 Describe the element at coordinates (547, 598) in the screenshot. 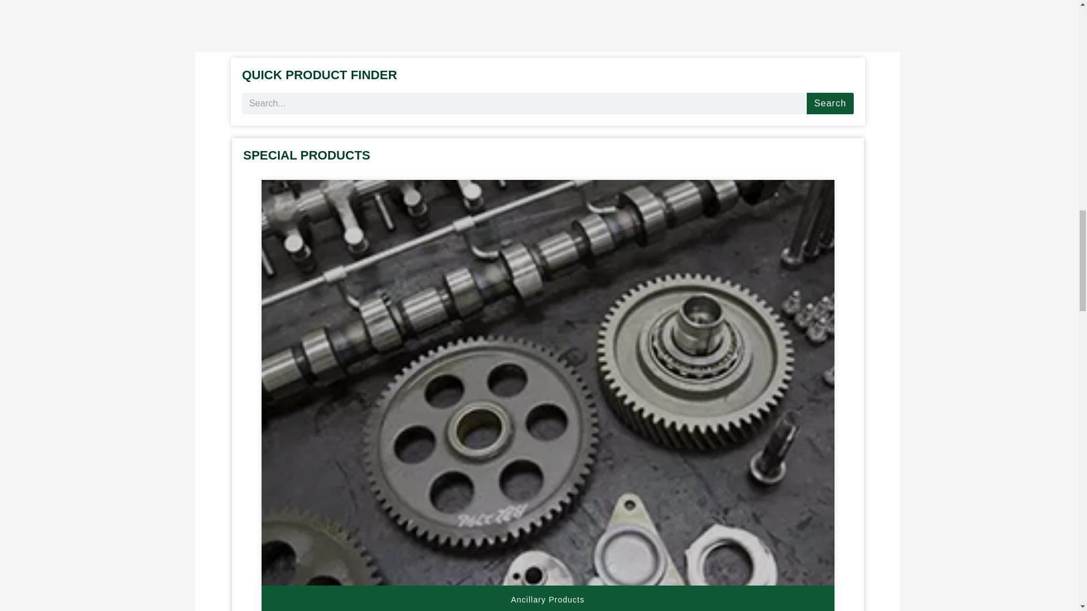

I see `Ancillary Products` at that location.